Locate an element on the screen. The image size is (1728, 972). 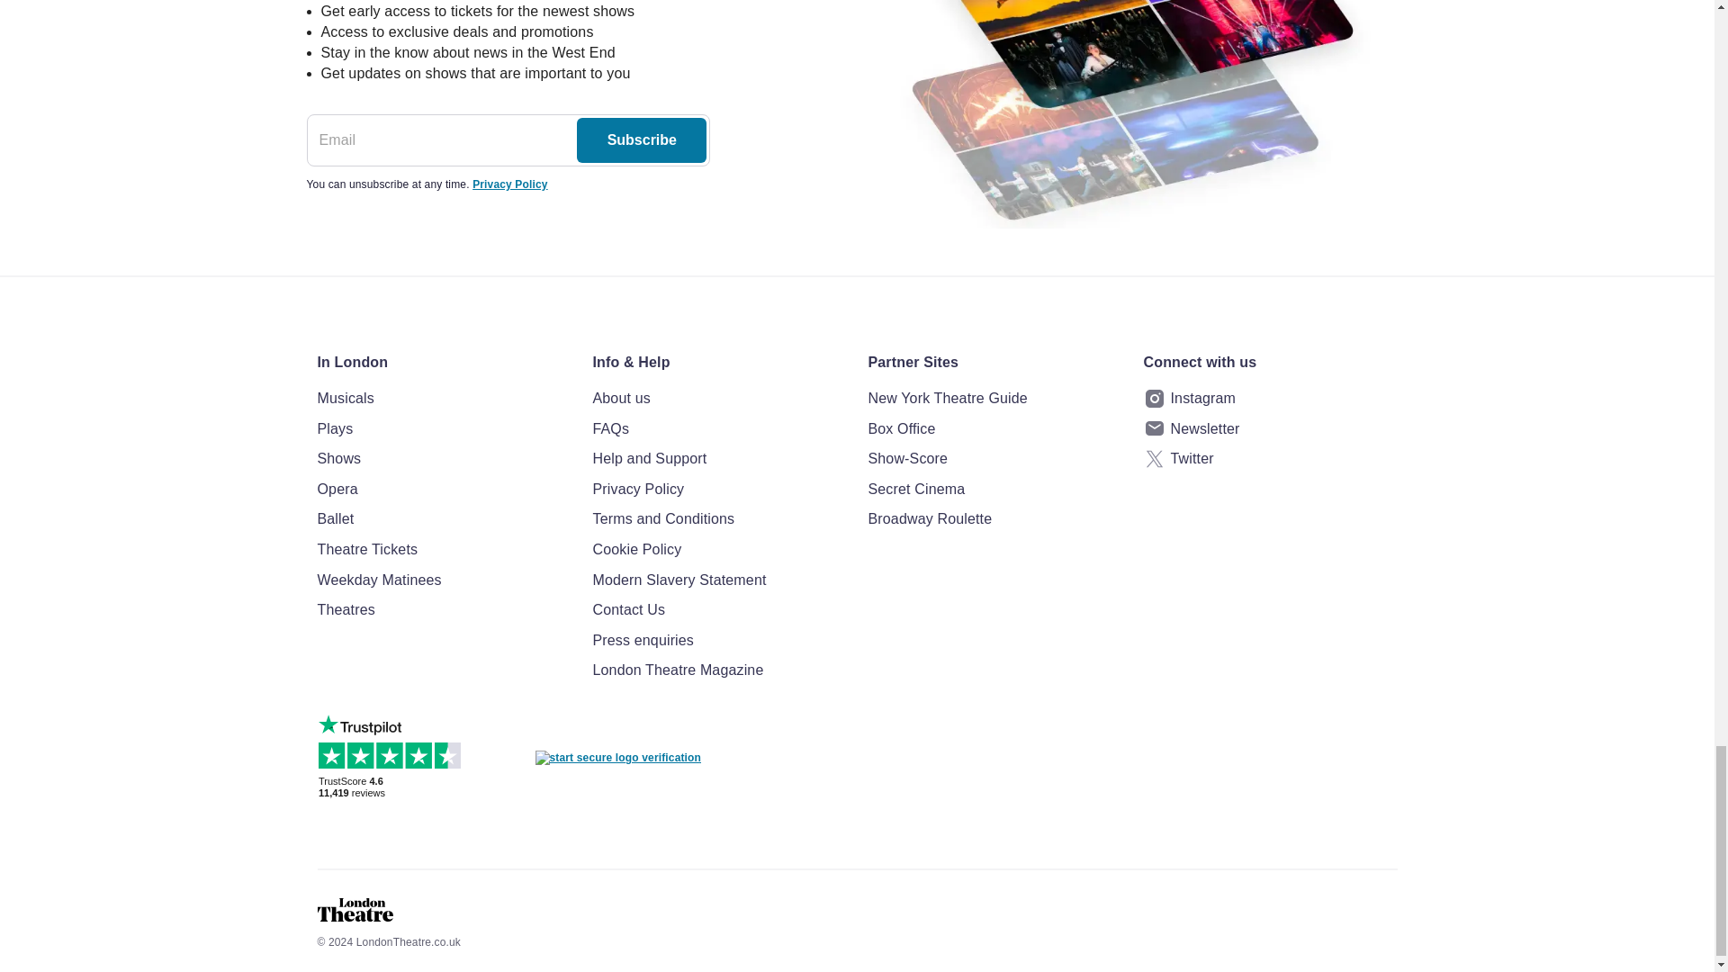
Shows is located at coordinates (443, 458).